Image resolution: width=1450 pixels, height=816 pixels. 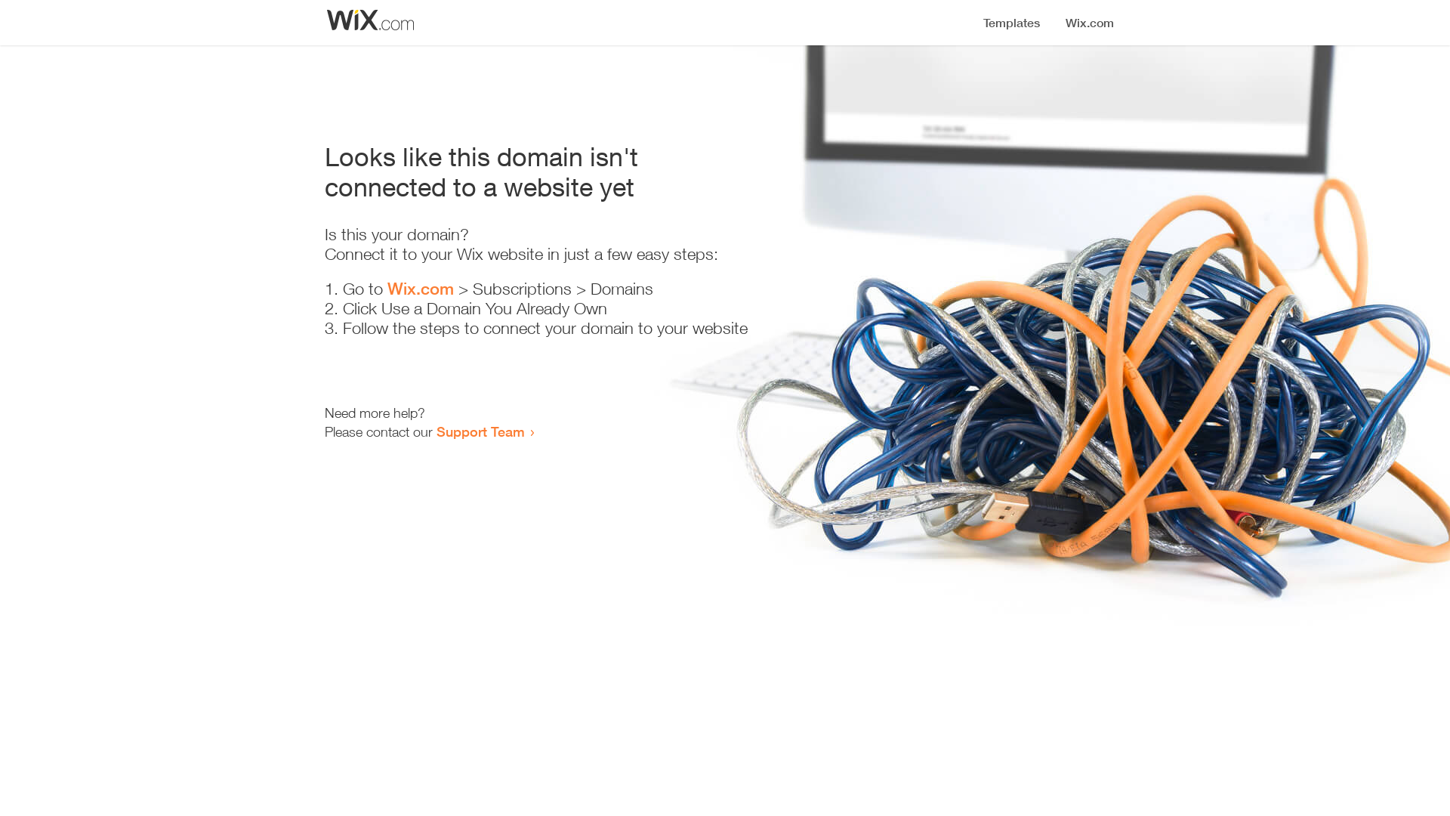 I want to click on Support Team, so click(x=480, y=431).